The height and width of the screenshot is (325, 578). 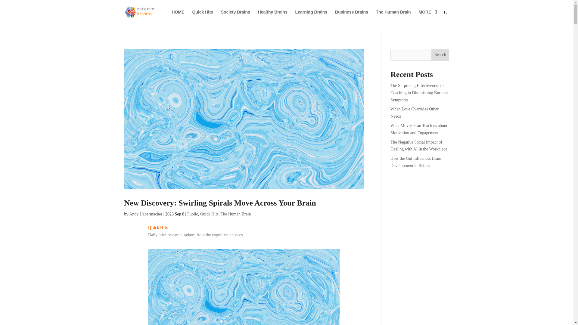 What do you see at coordinates (8, 4) in the screenshot?
I see `Mastodon` at bounding box center [8, 4].